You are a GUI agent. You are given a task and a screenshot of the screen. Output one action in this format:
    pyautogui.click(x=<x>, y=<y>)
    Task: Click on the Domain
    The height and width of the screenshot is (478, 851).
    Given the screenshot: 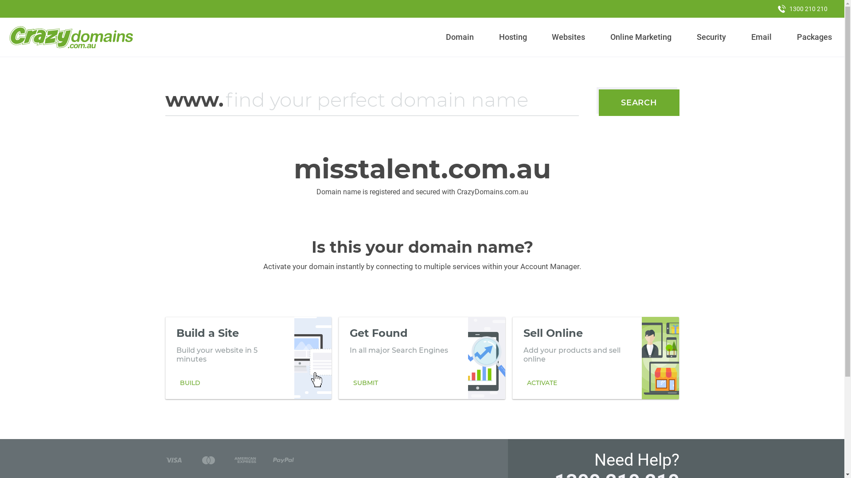 What is the action you would take?
    pyautogui.click(x=460, y=37)
    